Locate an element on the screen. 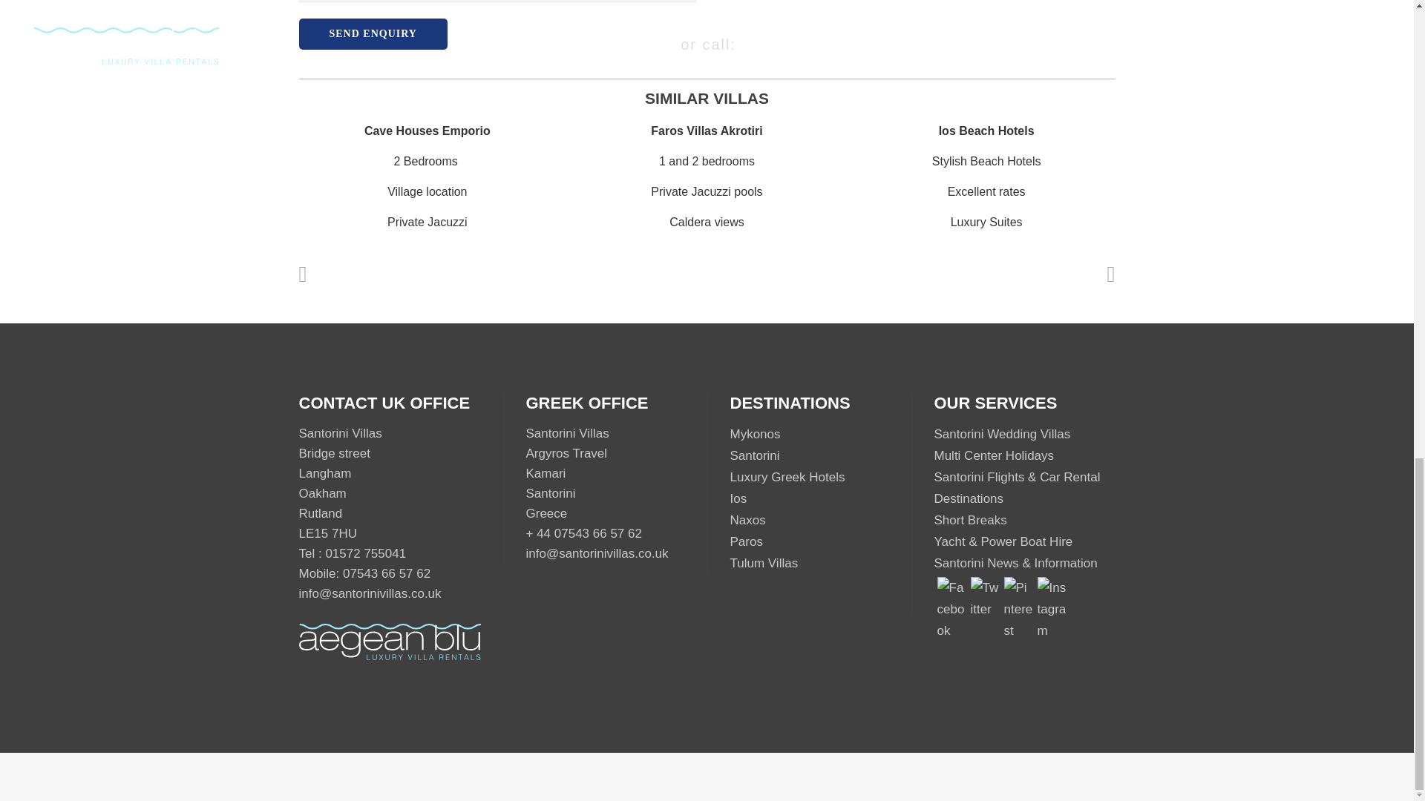 Image resolution: width=1425 pixels, height=801 pixels. Naxos Luxury Hotels is located at coordinates (748, 520).